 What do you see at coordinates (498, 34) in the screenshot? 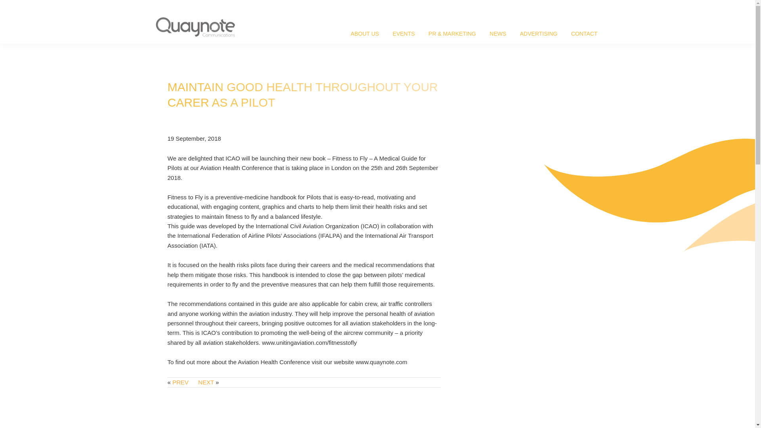
I see `NEWS` at bounding box center [498, 34].